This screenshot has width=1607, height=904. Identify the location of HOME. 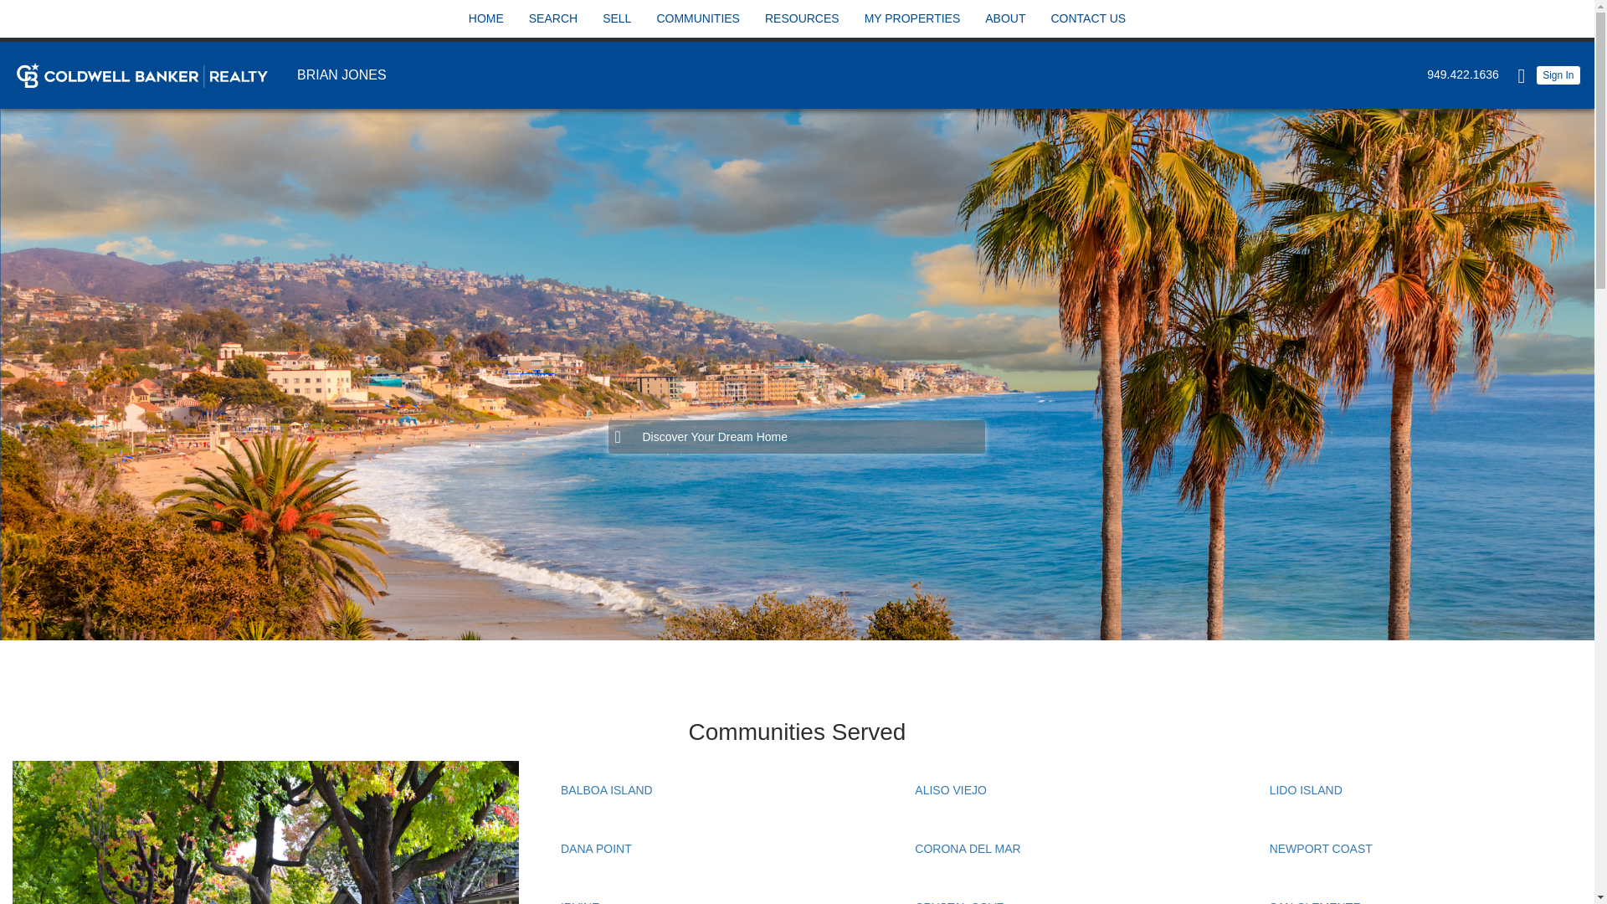
(485, 19).